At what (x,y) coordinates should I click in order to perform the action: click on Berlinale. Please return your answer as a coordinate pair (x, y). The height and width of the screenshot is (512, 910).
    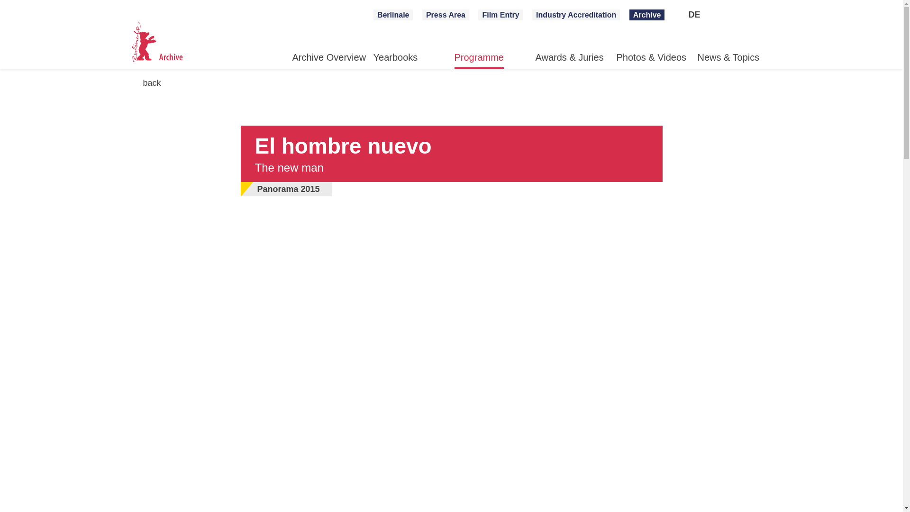
    Looking at the image, I should click on (393, 15).